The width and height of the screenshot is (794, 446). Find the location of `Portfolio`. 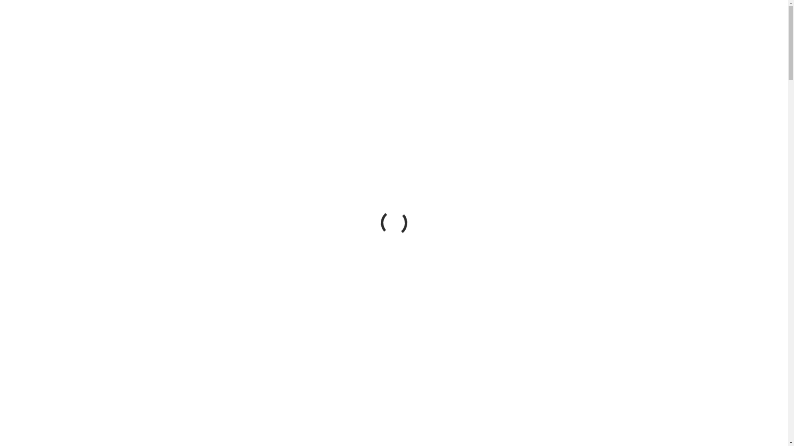

Portfolio is located at coordinates (326, 21).